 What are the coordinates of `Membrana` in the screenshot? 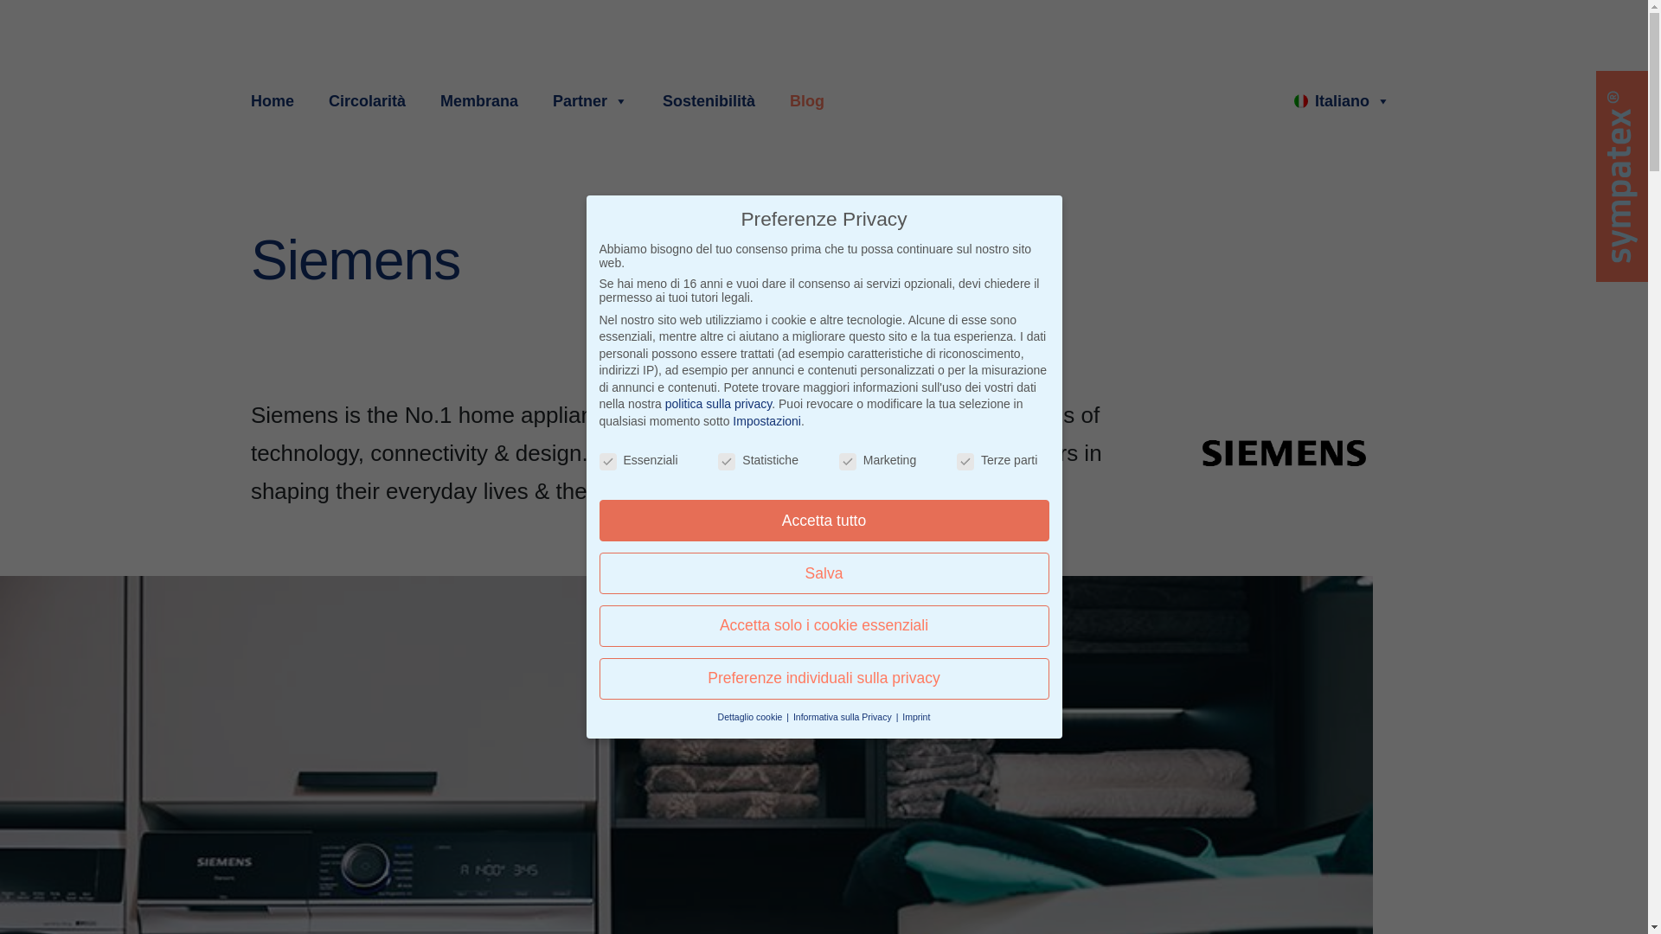 It's located at (479, 100).